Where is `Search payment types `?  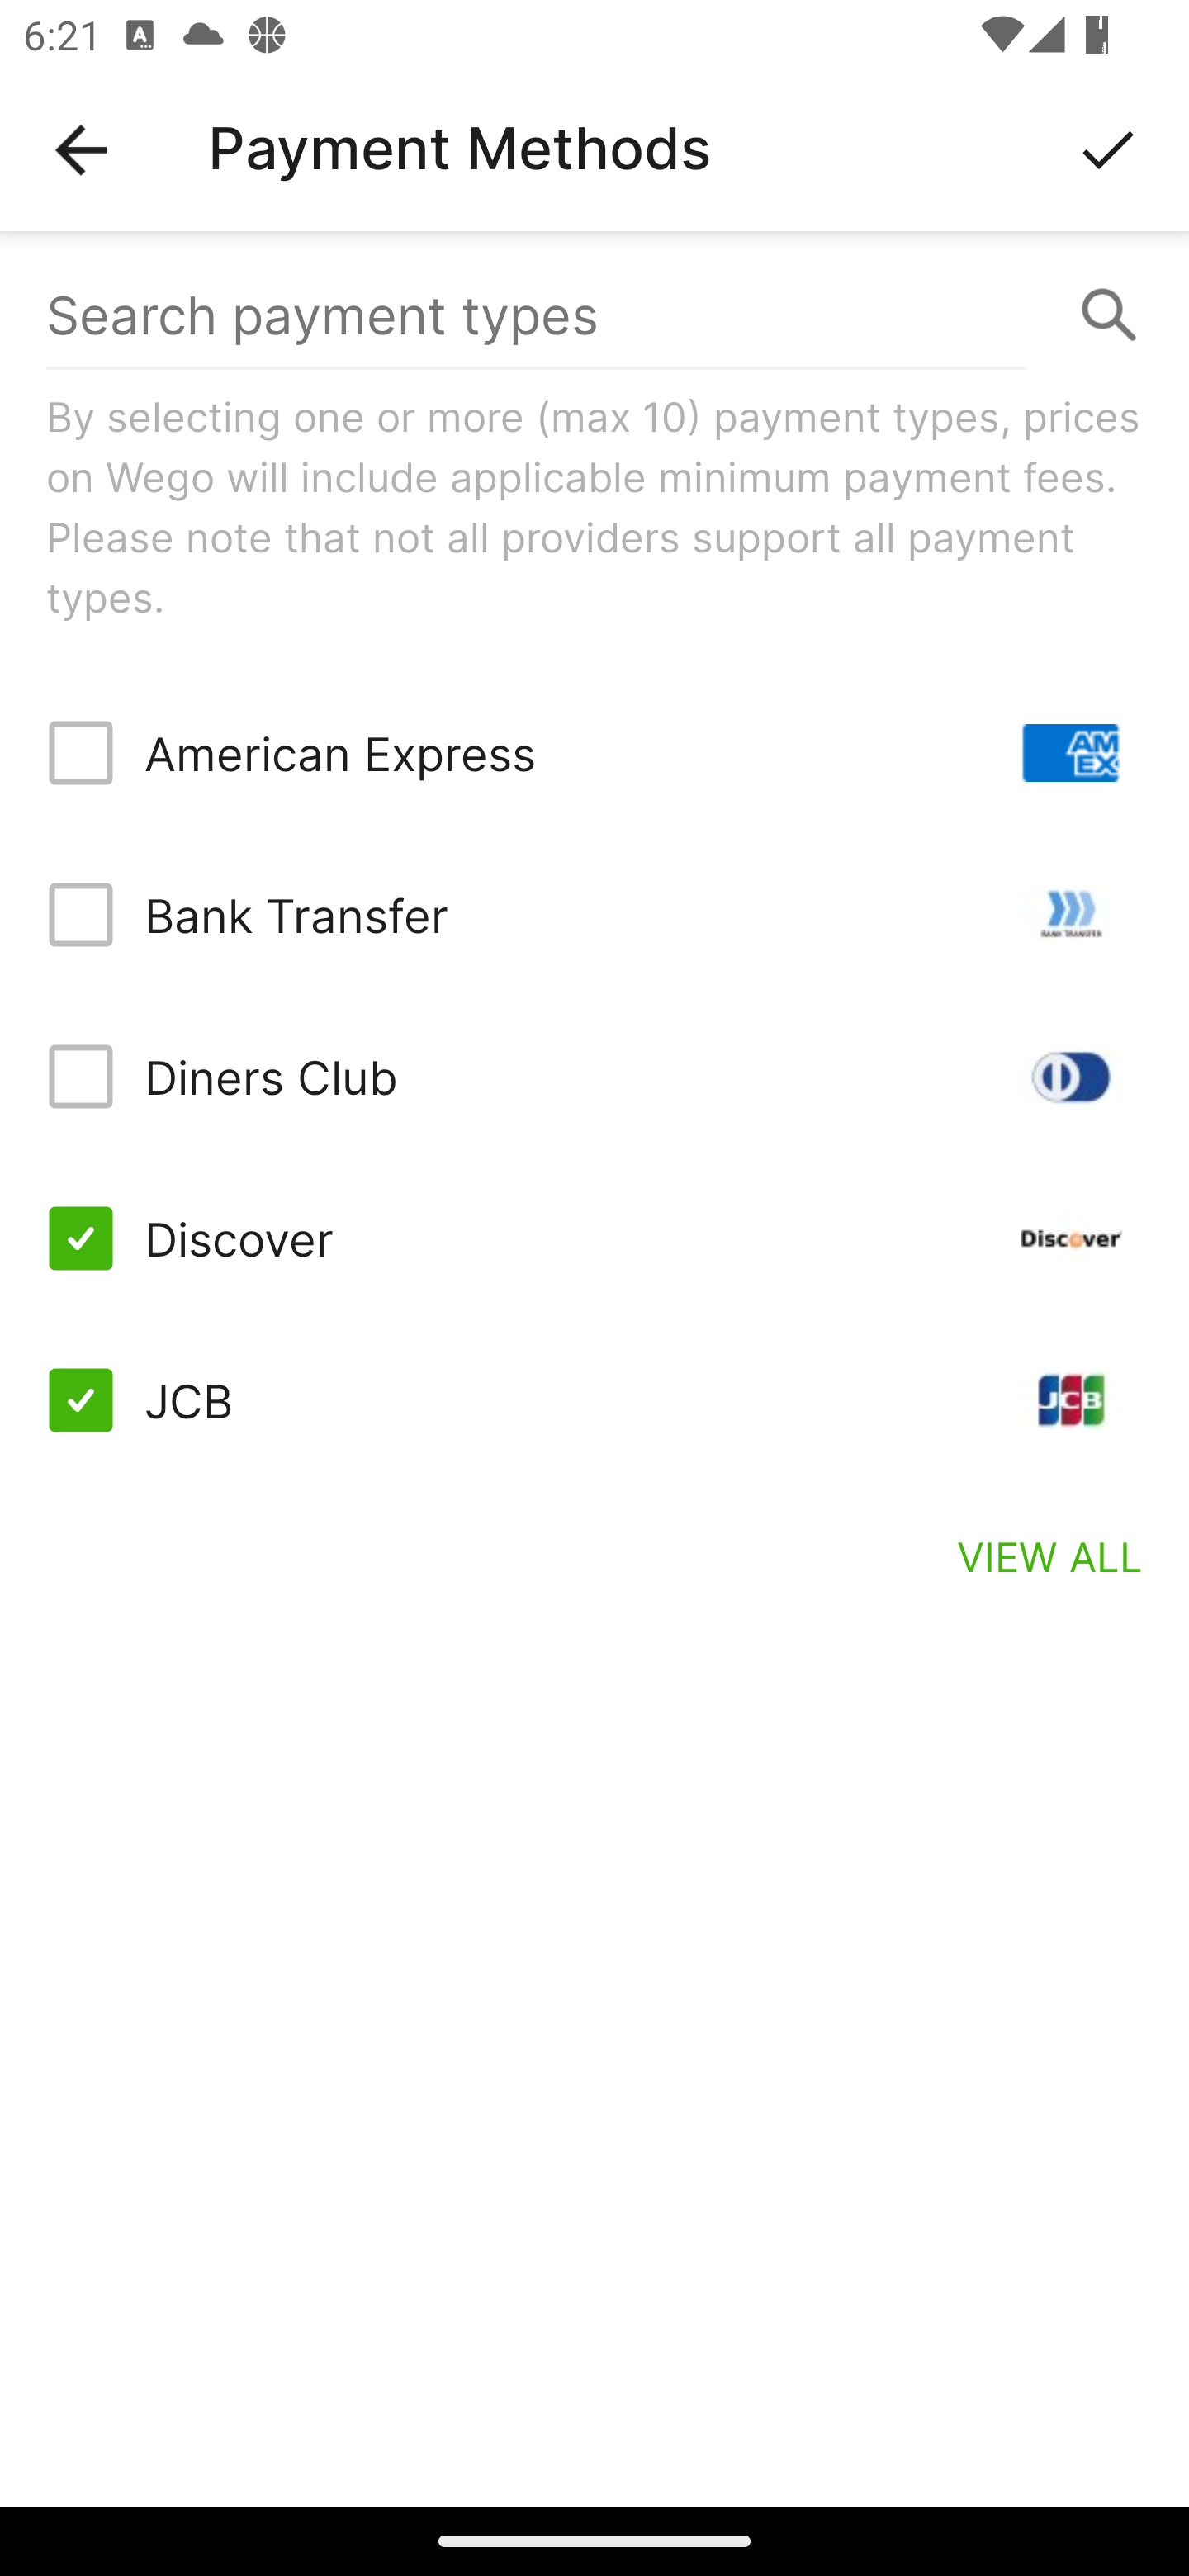
Search payment types  is located at coordinates (594, 315).